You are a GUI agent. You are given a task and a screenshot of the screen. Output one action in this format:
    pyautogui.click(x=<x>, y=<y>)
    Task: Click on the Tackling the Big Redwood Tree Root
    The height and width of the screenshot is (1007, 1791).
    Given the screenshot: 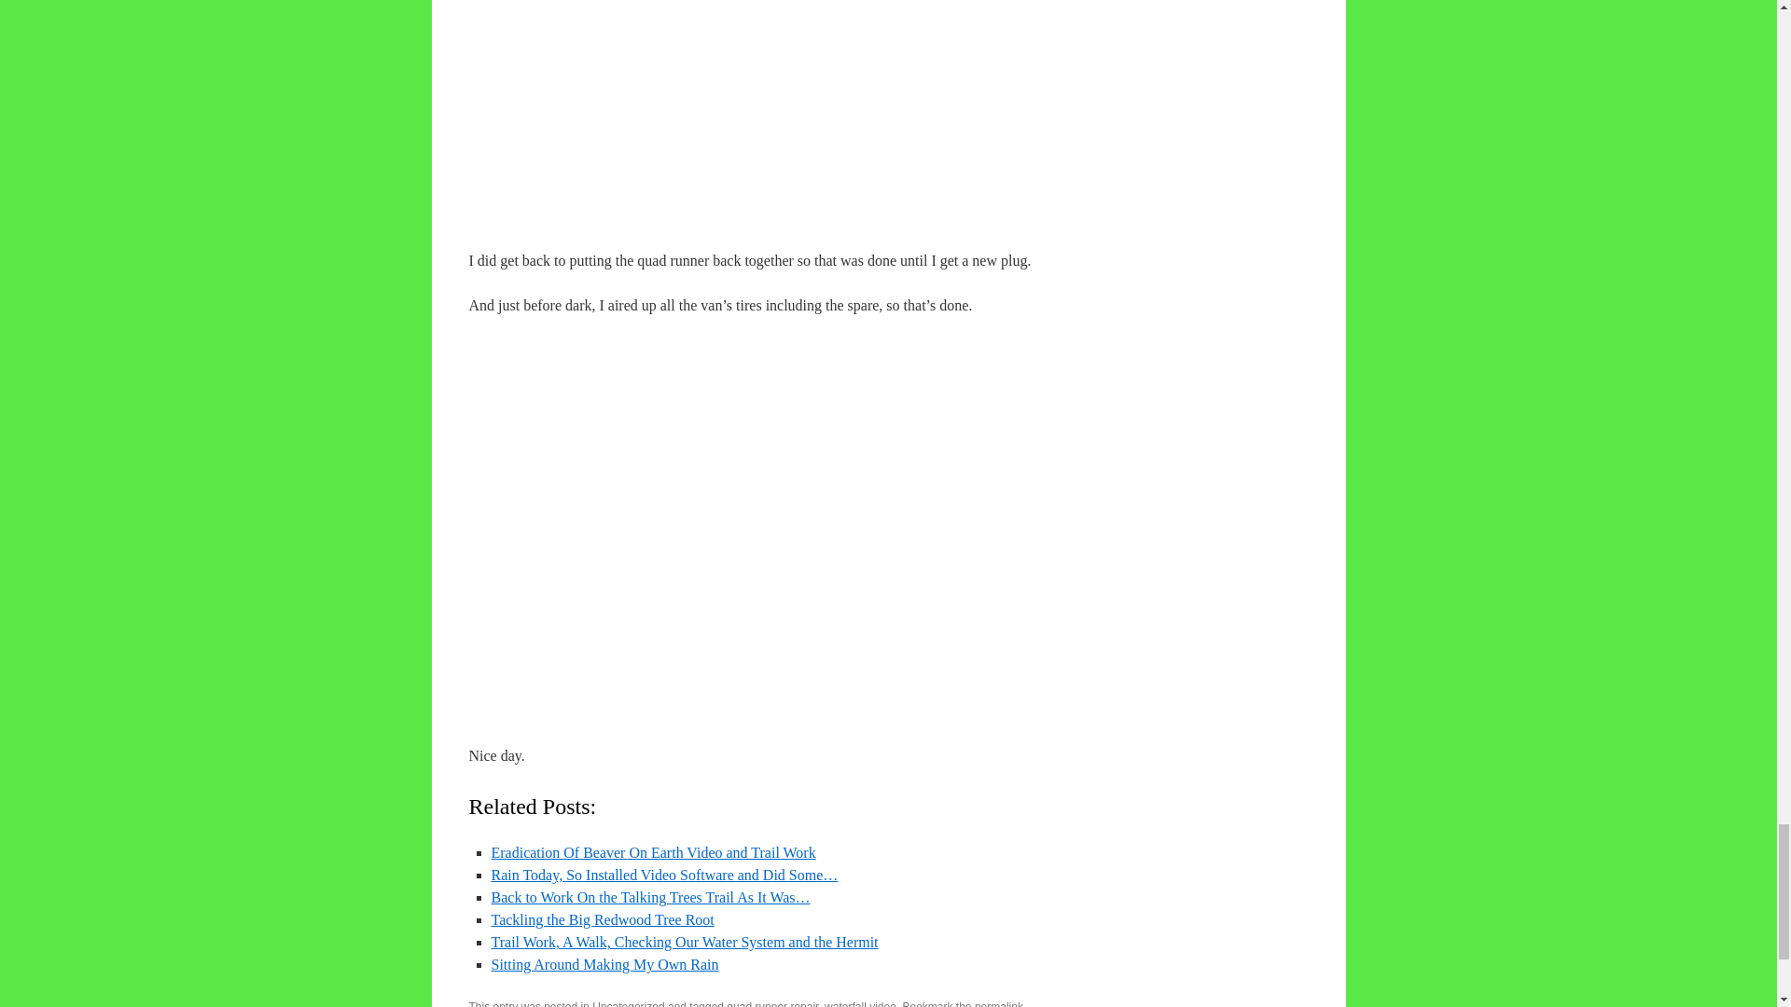 What is the action you would take?
    pyautogui.click(x=602, y=919)
    